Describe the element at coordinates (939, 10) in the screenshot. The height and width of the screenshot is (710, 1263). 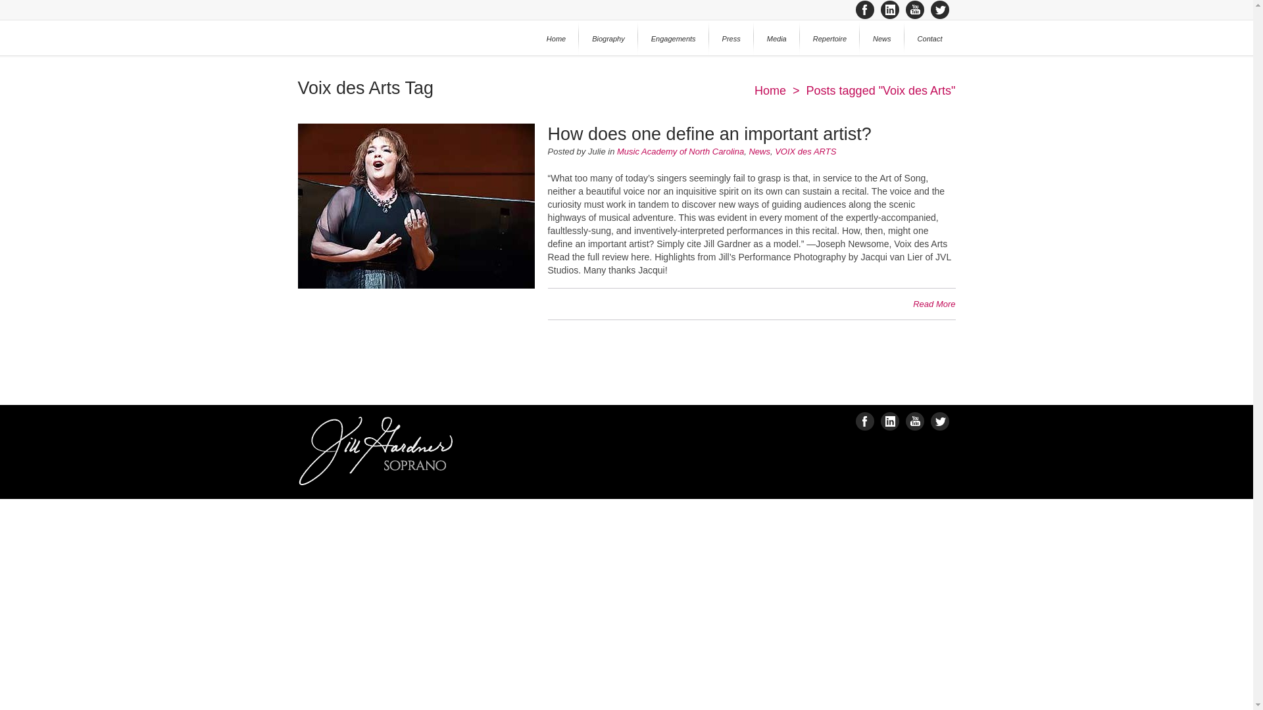
I see `twitter` at that location.